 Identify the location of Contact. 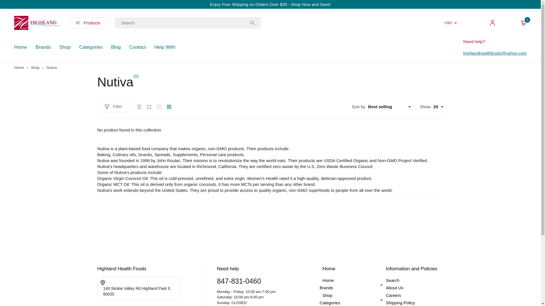
(137, 47).